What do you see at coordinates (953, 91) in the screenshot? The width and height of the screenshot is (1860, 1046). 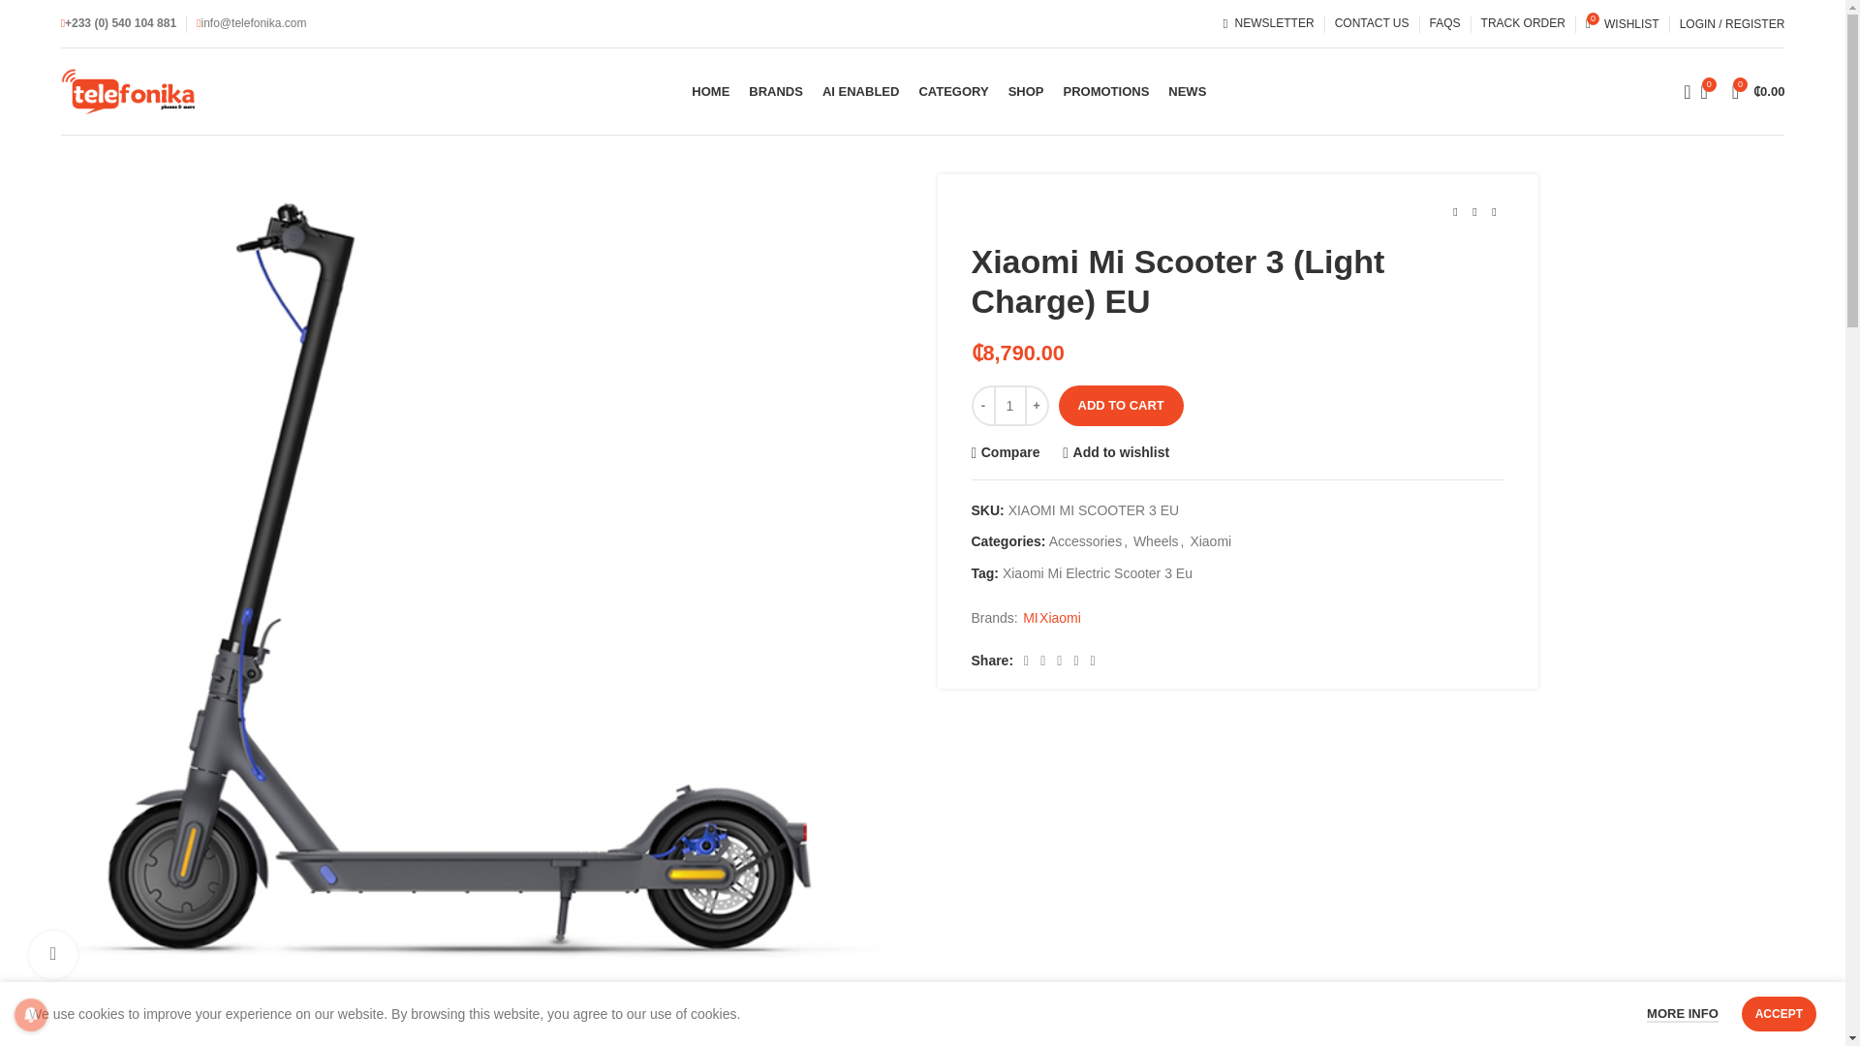 I see `CATEGORY` at bounding box center [953, 91].